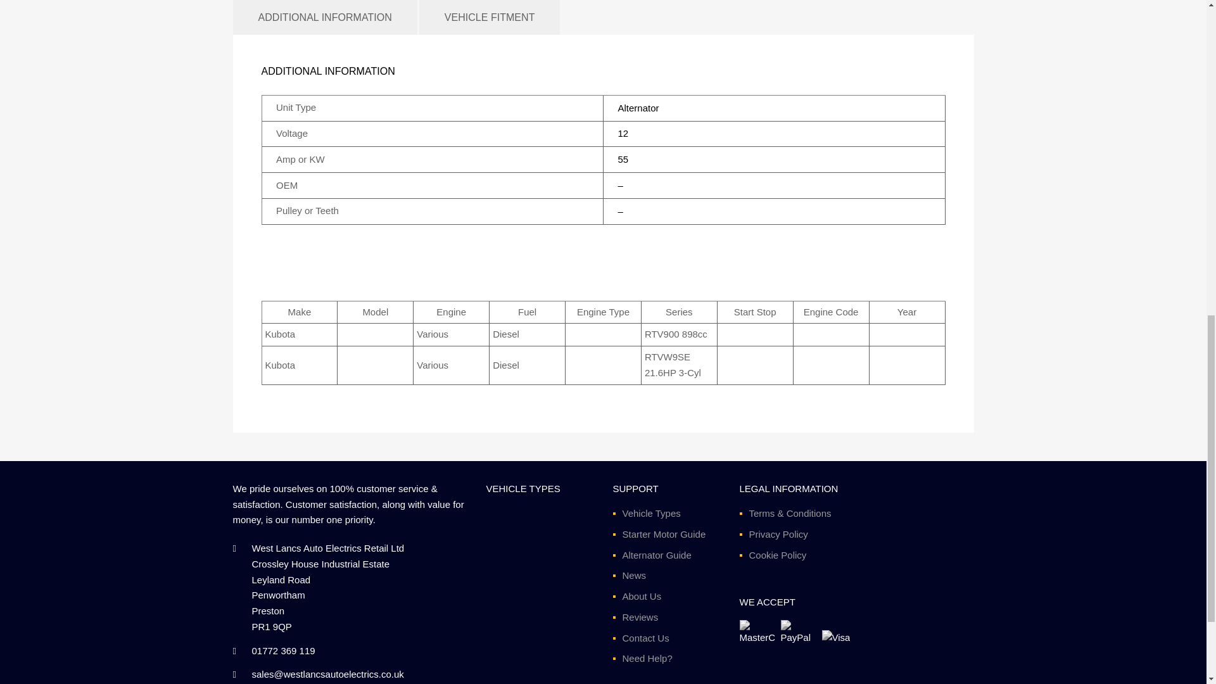 The width and height of the screenshot is (1216, 684). I want to click on 12, so click(623, 133).